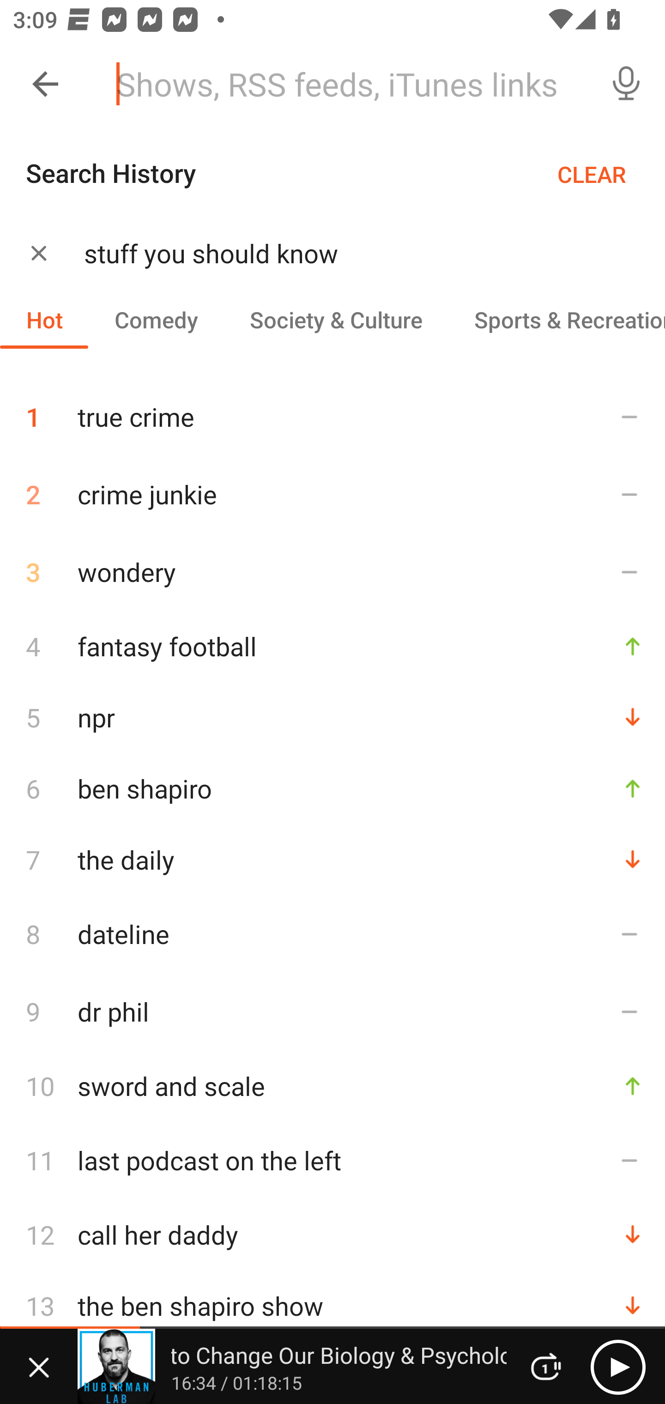  Describe the element at coordinates (44, 319) in the screenshot. I see `Hot` at that location.